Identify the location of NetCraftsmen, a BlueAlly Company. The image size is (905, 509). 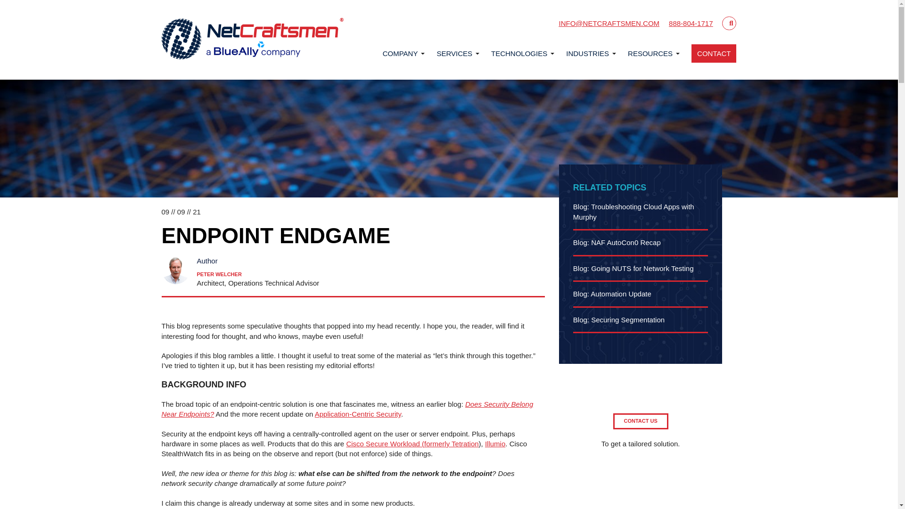
(252, 40).